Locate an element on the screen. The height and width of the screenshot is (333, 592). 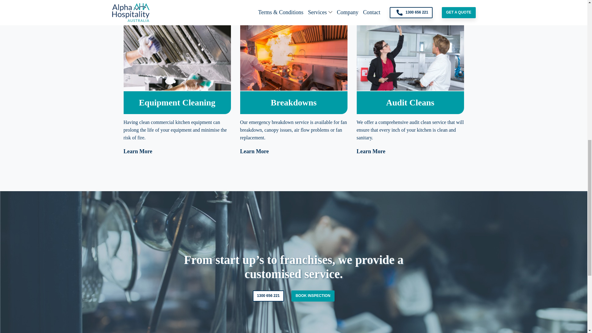
Learn More is located at coordinates (371, 9).